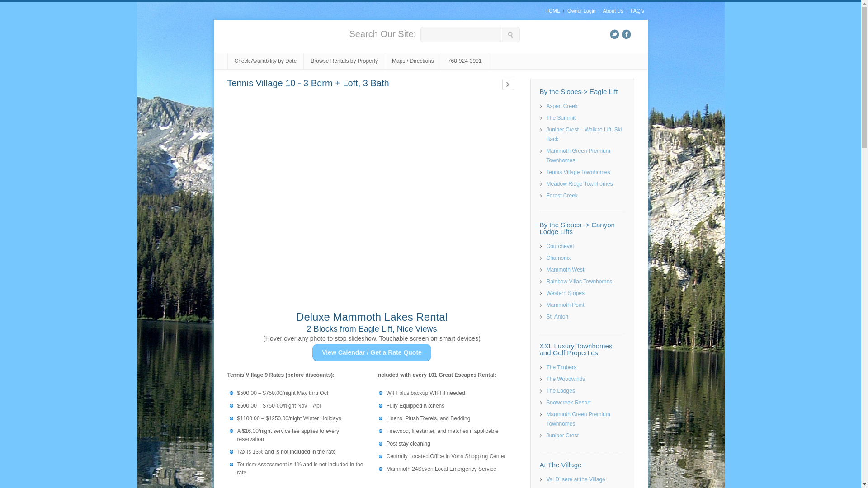  Describe the element at coordinates (566, 379) in the screenshot. I see `The Woodwinds` at that location.